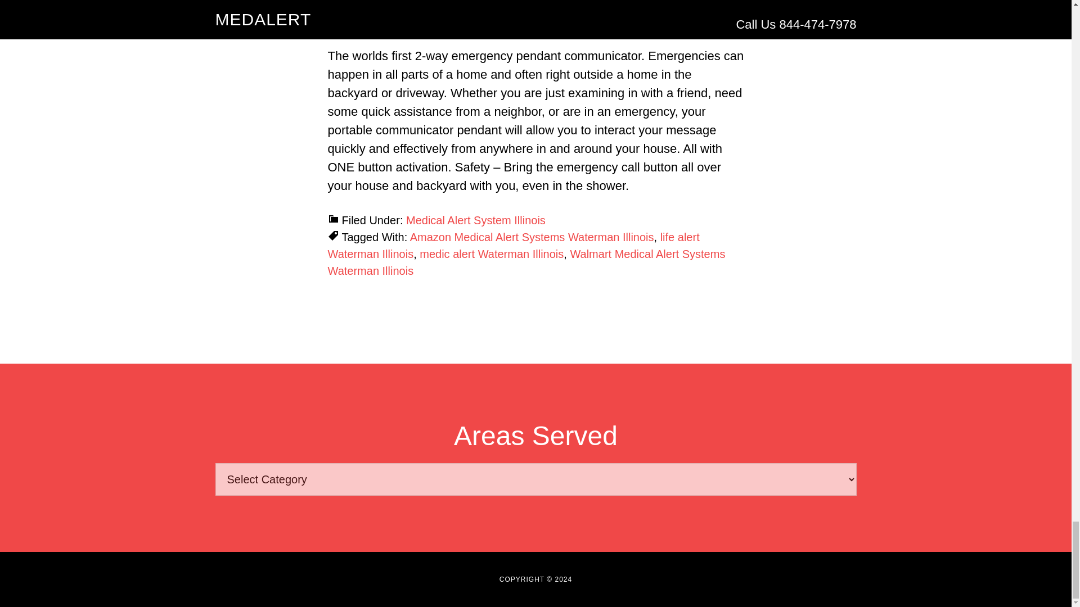 This screenshot has height=607, width=1080. Describe the element at coordinates (513, 246) in the screenshot. I see `life alert Waterman Illinois` at that location.